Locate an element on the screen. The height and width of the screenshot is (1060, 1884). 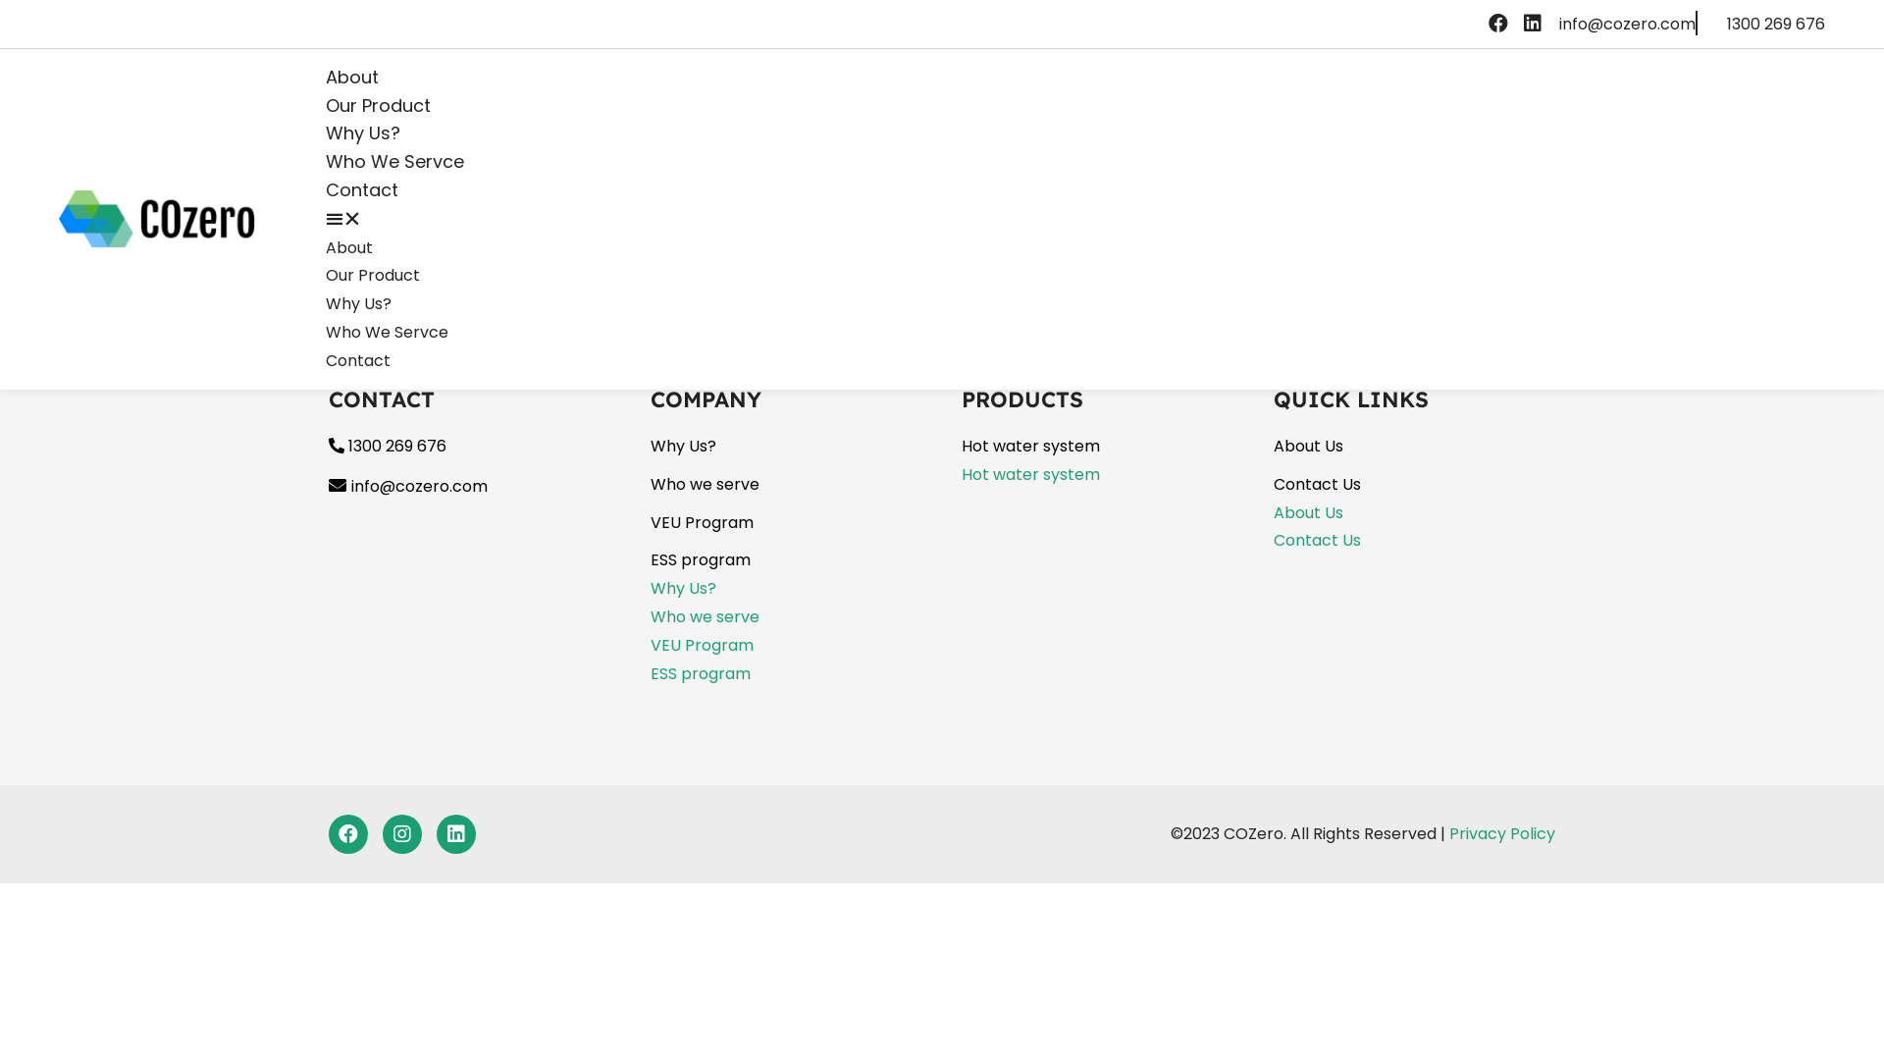
About is located at coordinates (349, 247).